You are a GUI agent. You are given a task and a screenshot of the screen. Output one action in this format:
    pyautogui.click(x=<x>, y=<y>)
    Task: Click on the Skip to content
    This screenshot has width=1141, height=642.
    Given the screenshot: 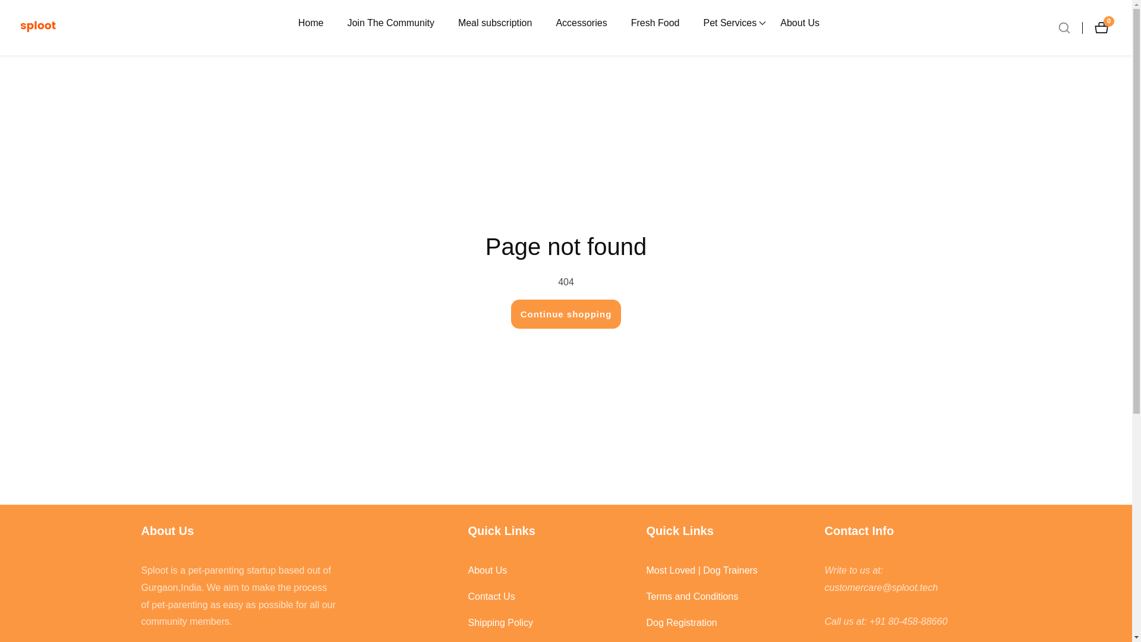 What is the action you would take?
    pyautogui.click(x=9, y=6)
    